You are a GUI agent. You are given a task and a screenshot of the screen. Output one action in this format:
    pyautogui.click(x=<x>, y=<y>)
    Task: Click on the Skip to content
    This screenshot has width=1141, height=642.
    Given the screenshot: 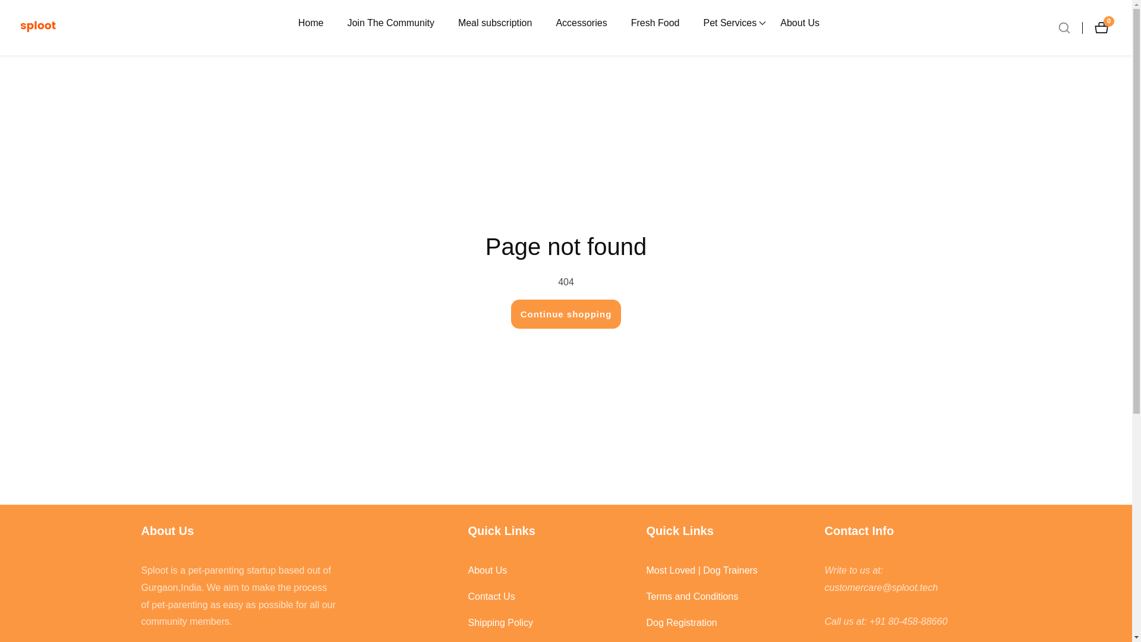 What is the action you would take?
    pyautogui.click(x=9, y=6)
    